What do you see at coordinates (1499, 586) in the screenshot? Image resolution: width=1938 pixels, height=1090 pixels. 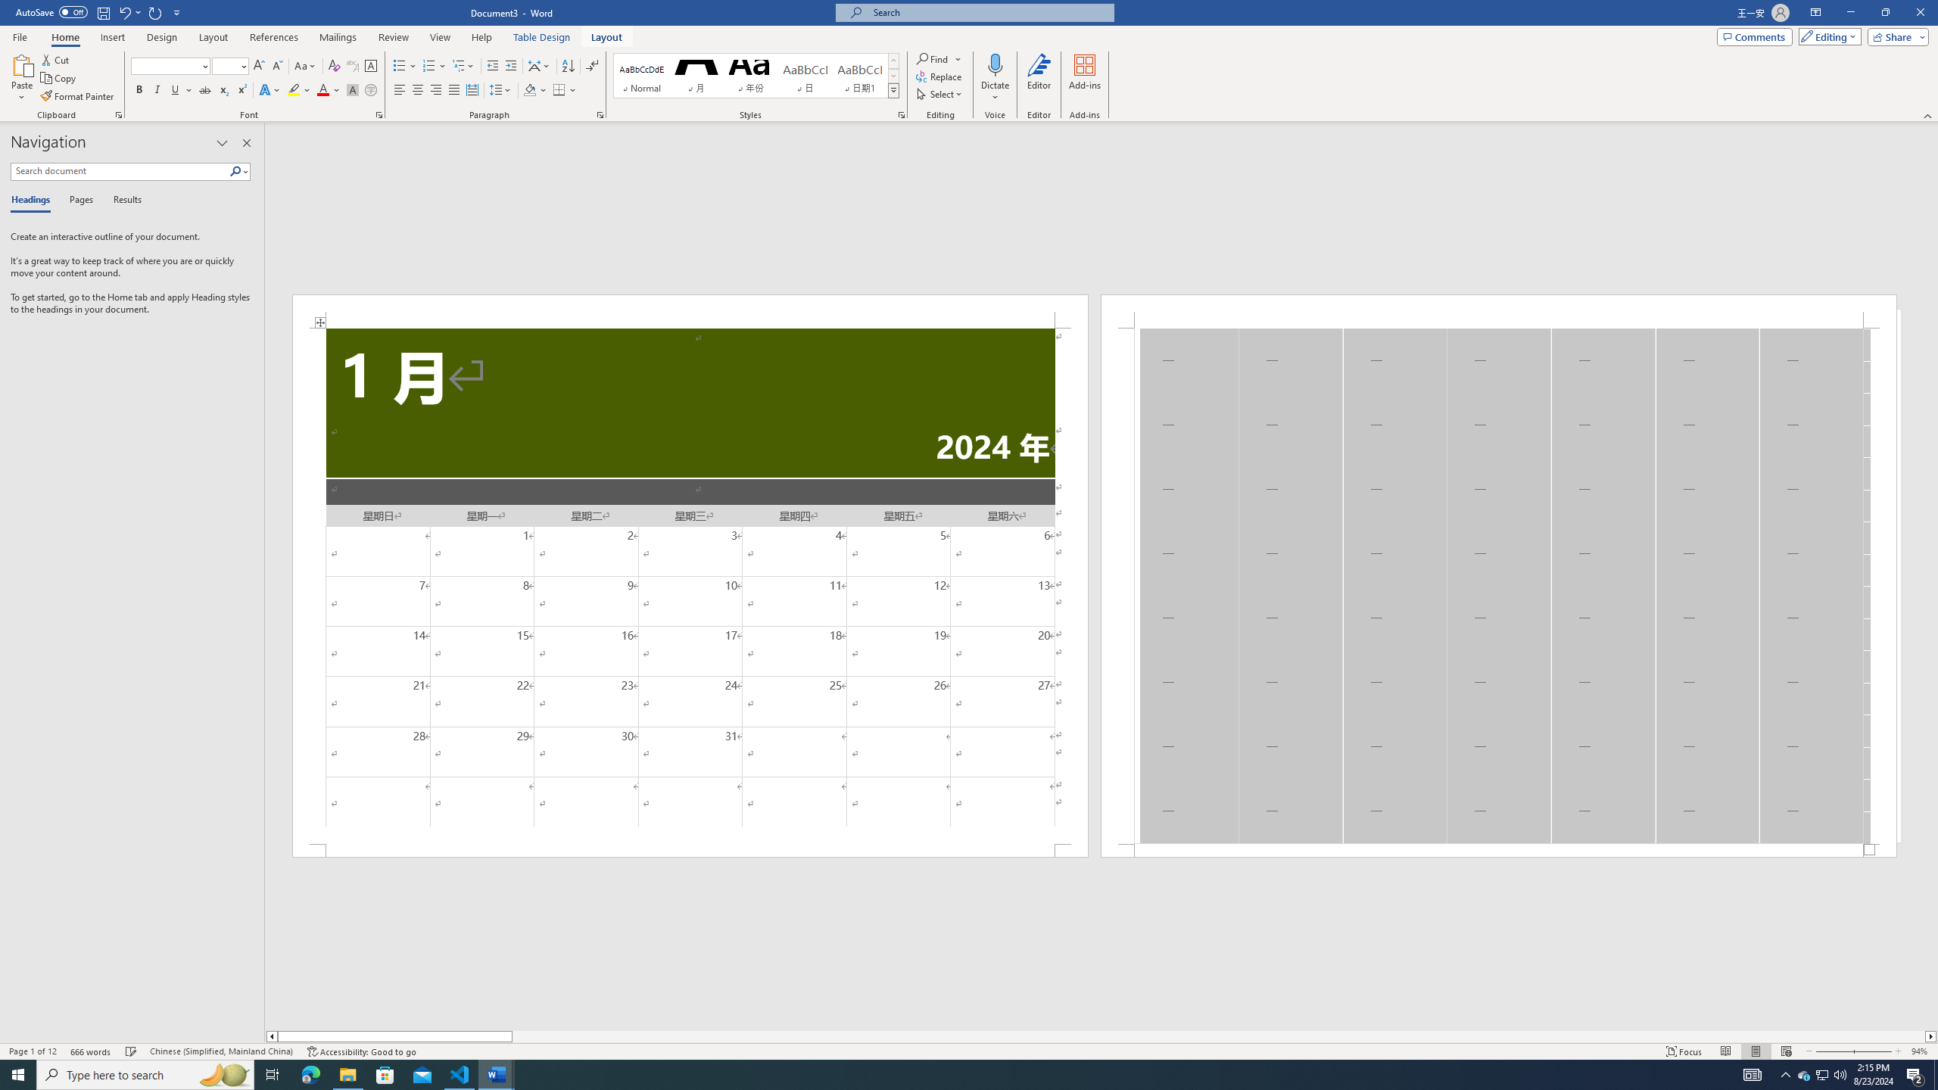 I see `Page 2 content` at bounding box center [1499, 586].